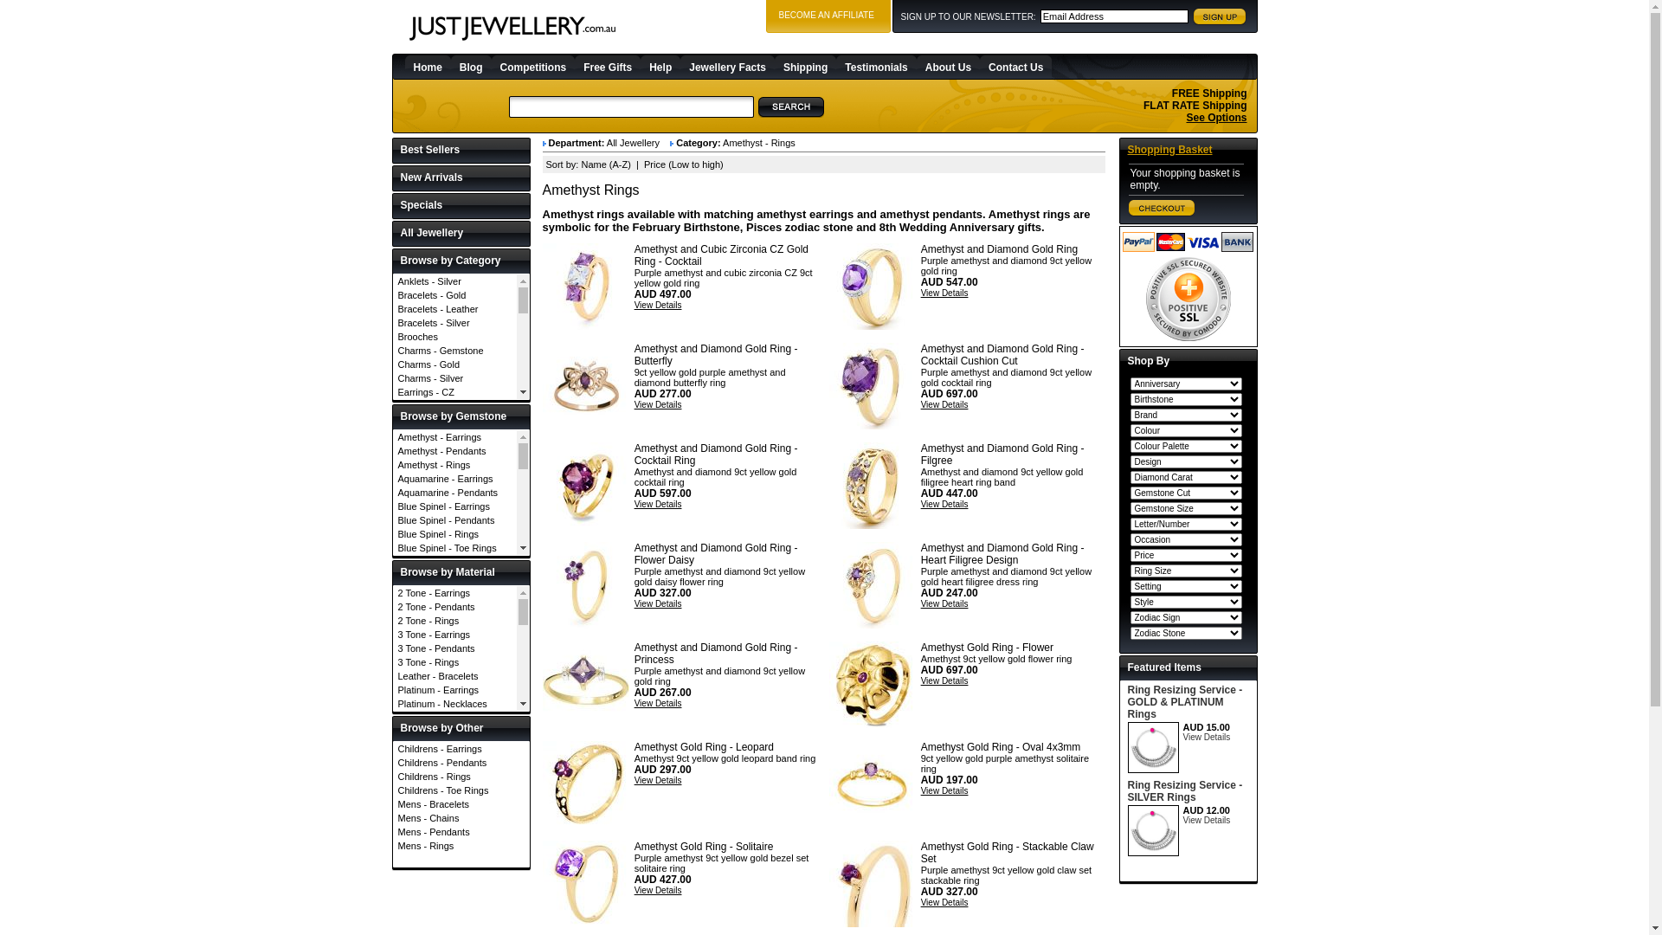  Describe the element at coordinates (606, 164) in the screenshot. I see `Name (A-Z)` at that location.